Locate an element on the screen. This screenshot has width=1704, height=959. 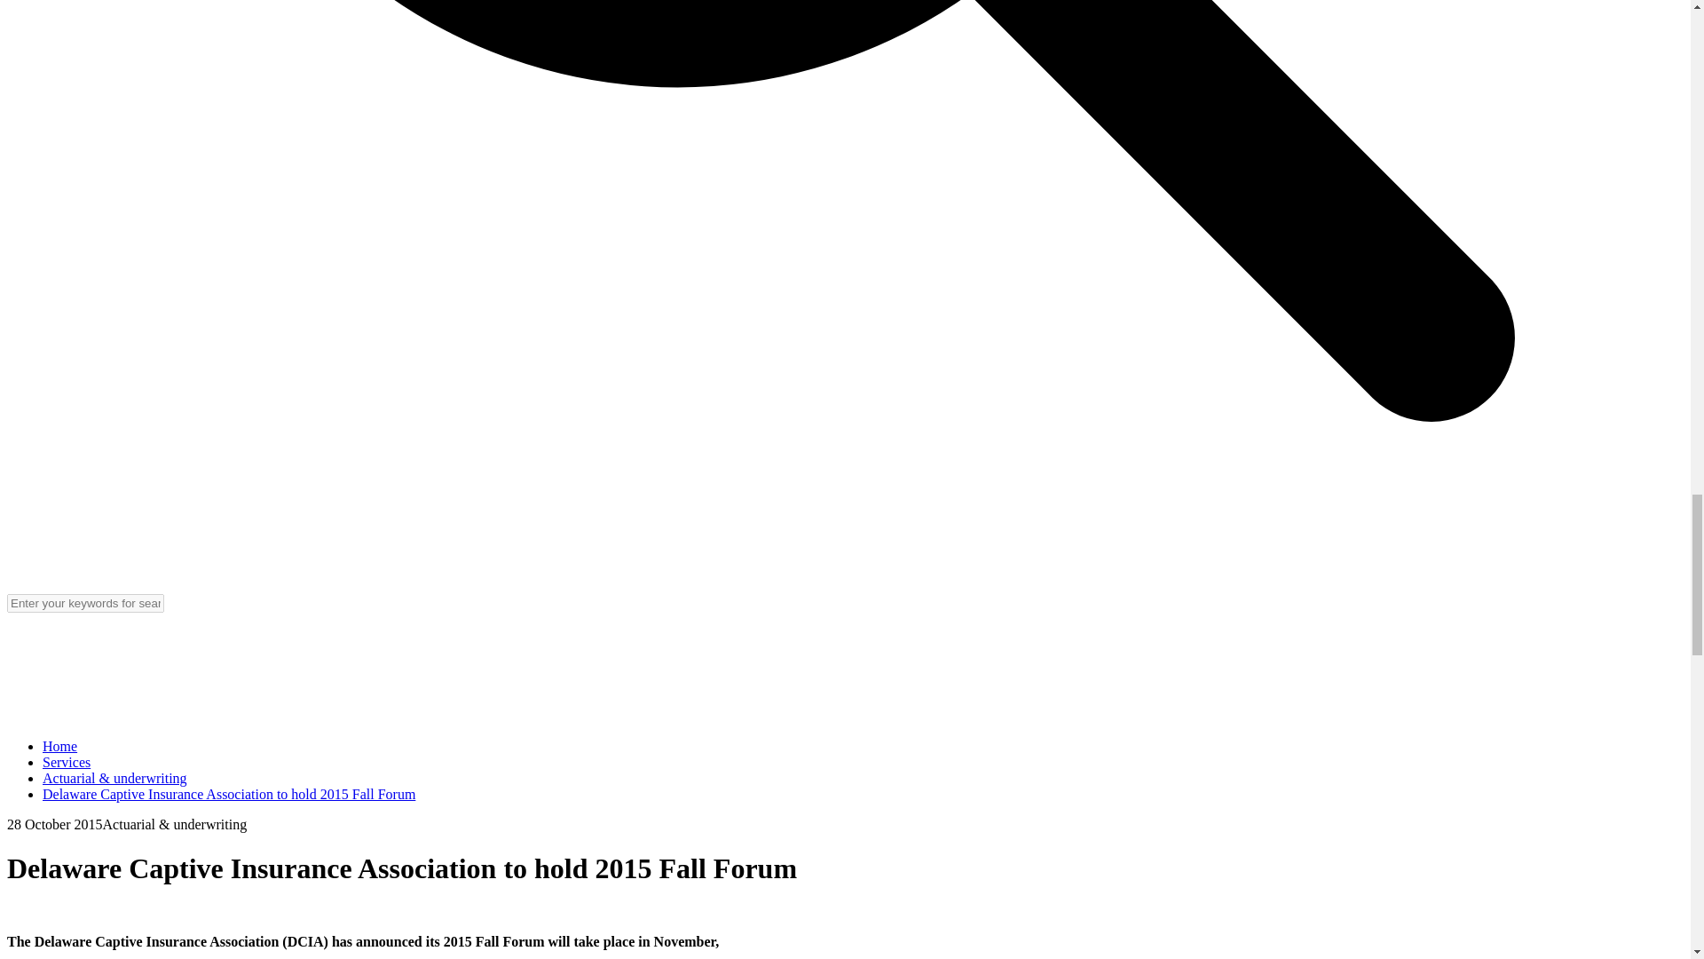
Services is located at coordinates (66, 762).